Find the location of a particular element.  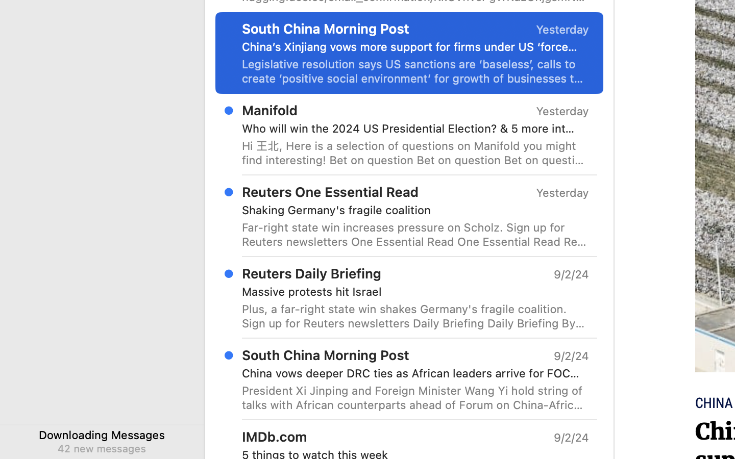

Shaking Germany's fragile coalition is located at coordinates (411, 210).